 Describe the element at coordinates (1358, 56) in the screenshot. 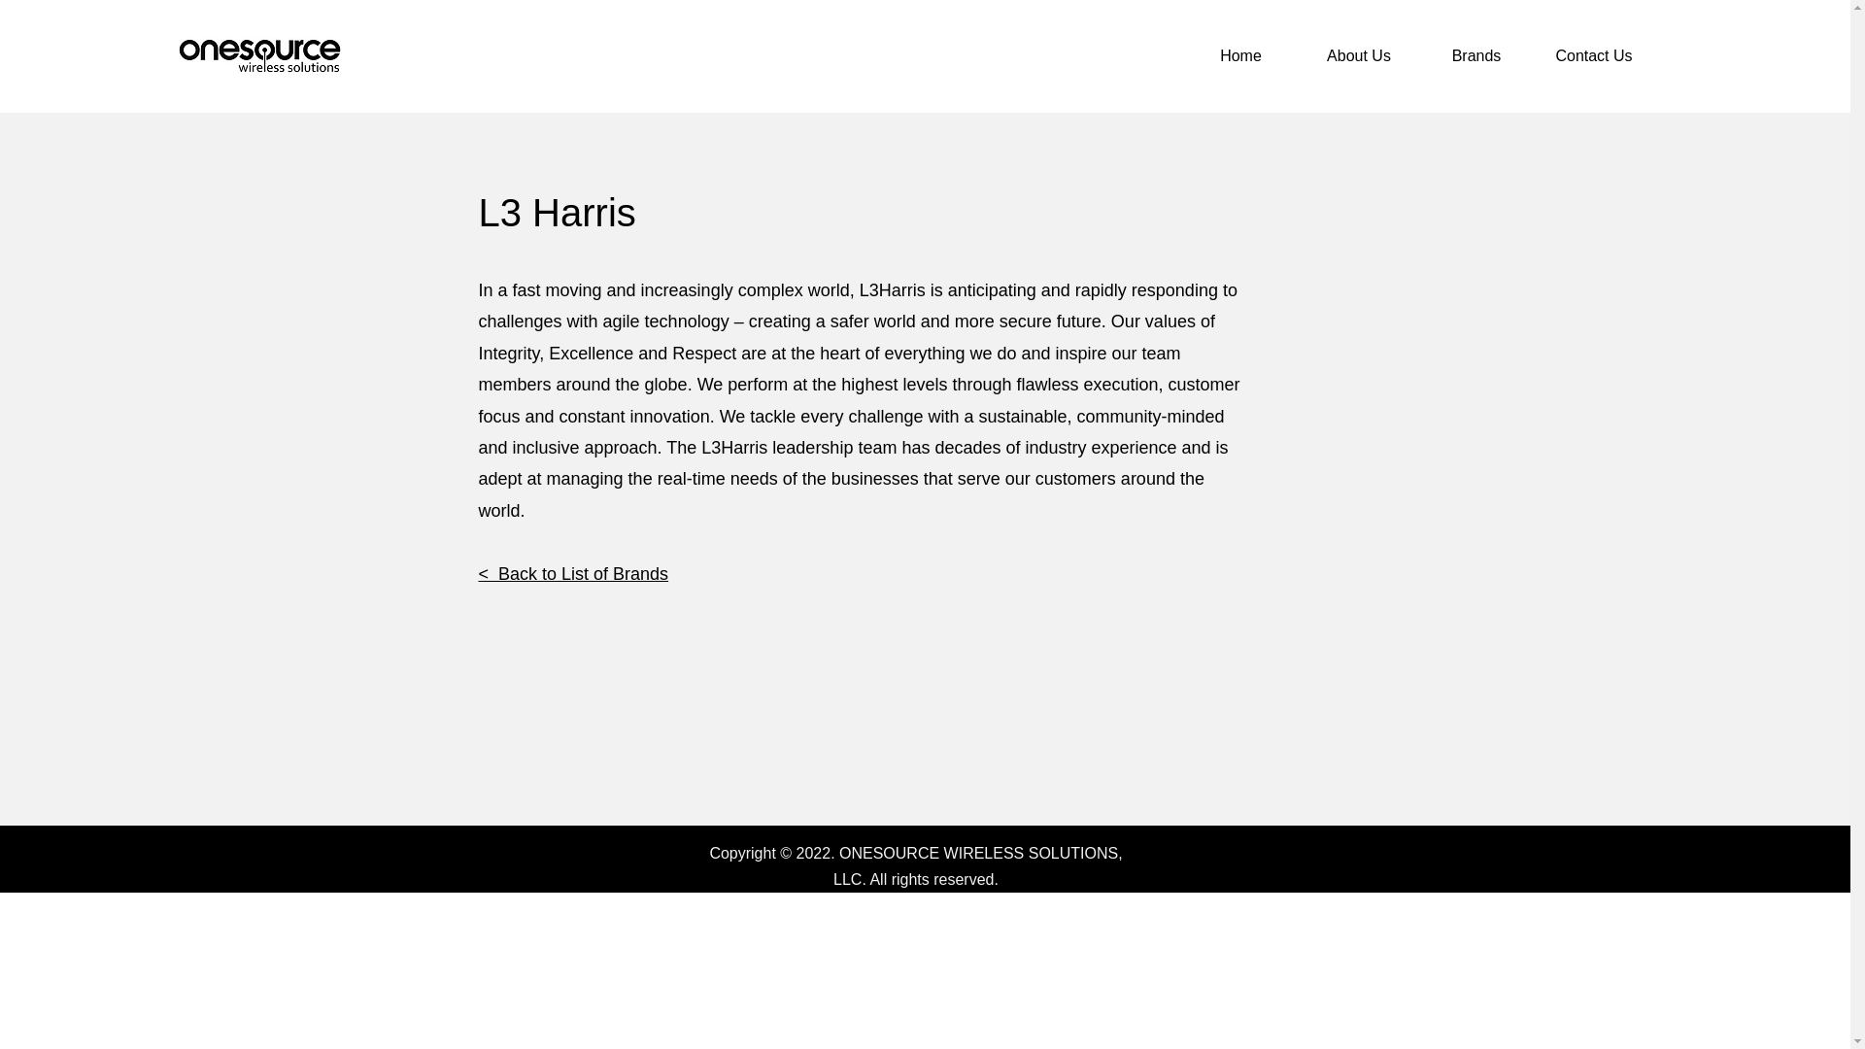

I see `About Us` at that location.